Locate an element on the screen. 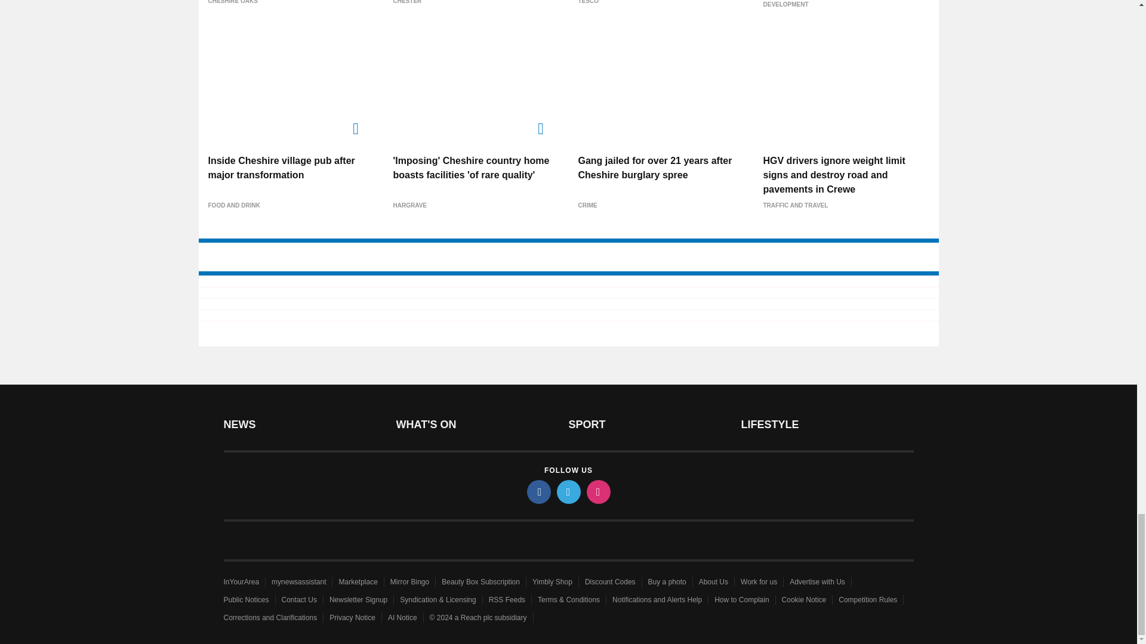 This screenshot has width=1146, height=644. facebook is located at coordinates (538, 491).